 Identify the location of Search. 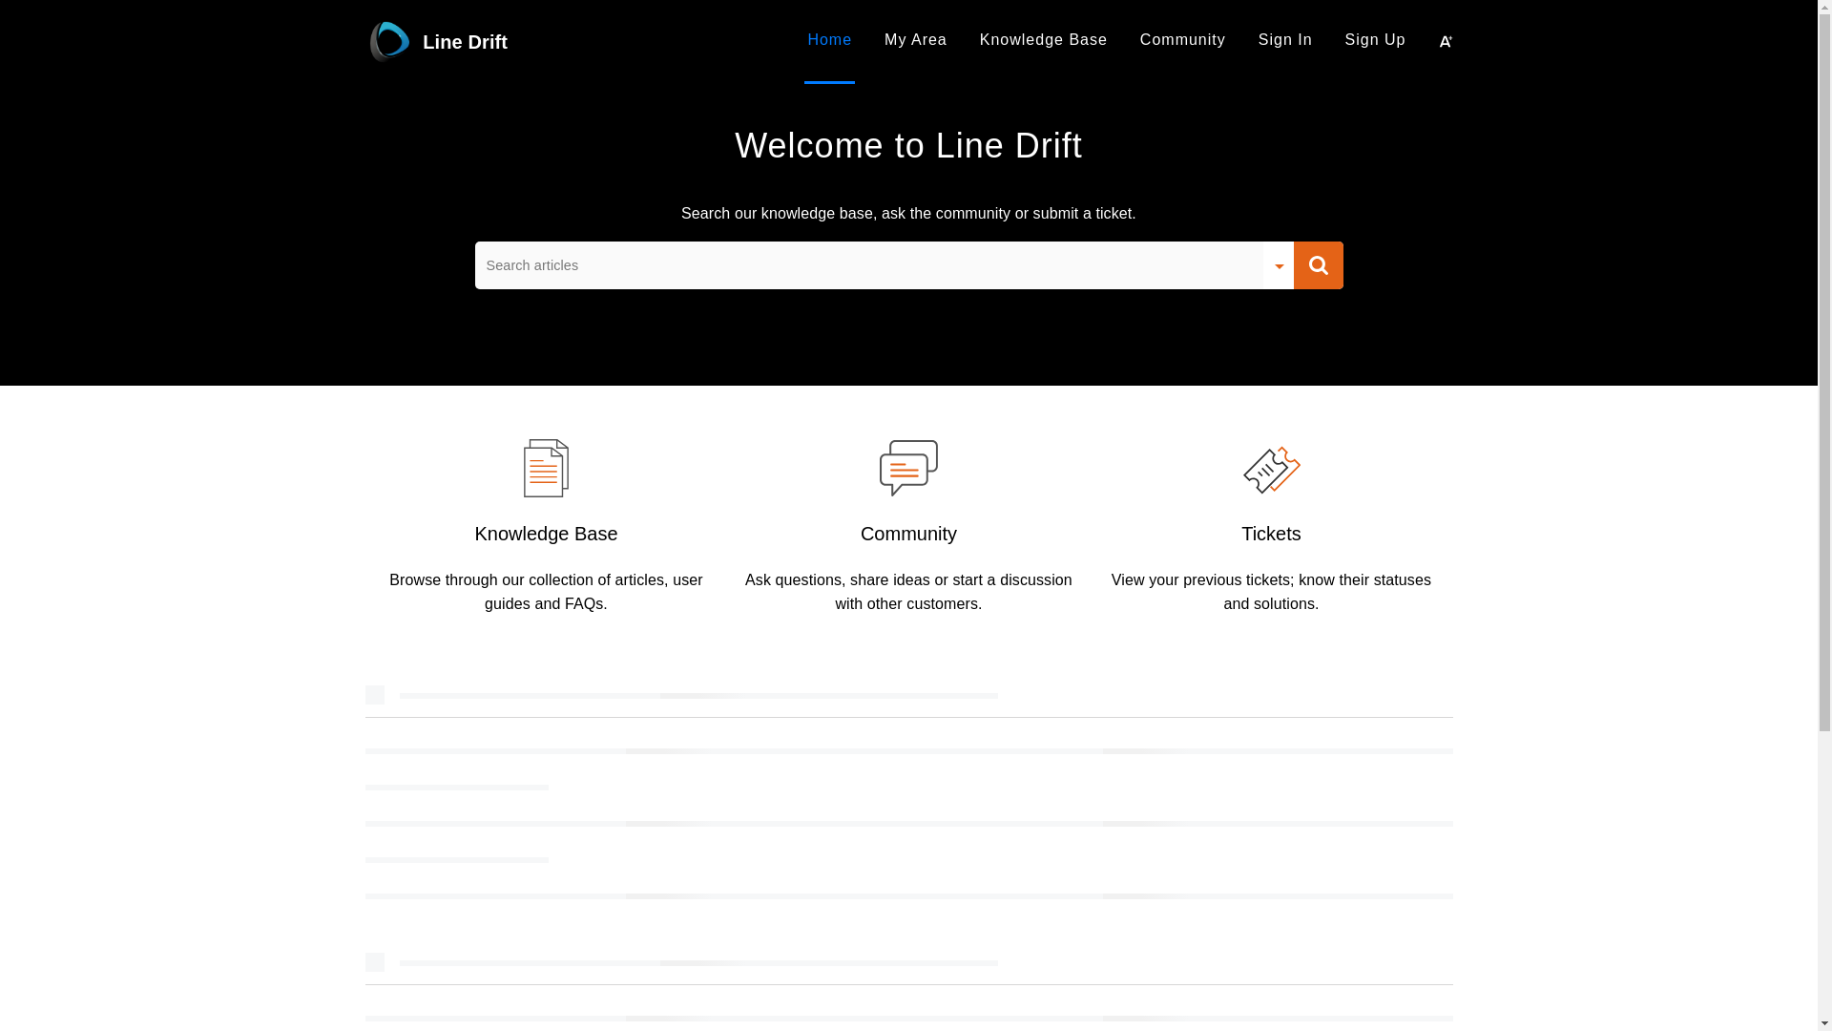
(1318, 265).